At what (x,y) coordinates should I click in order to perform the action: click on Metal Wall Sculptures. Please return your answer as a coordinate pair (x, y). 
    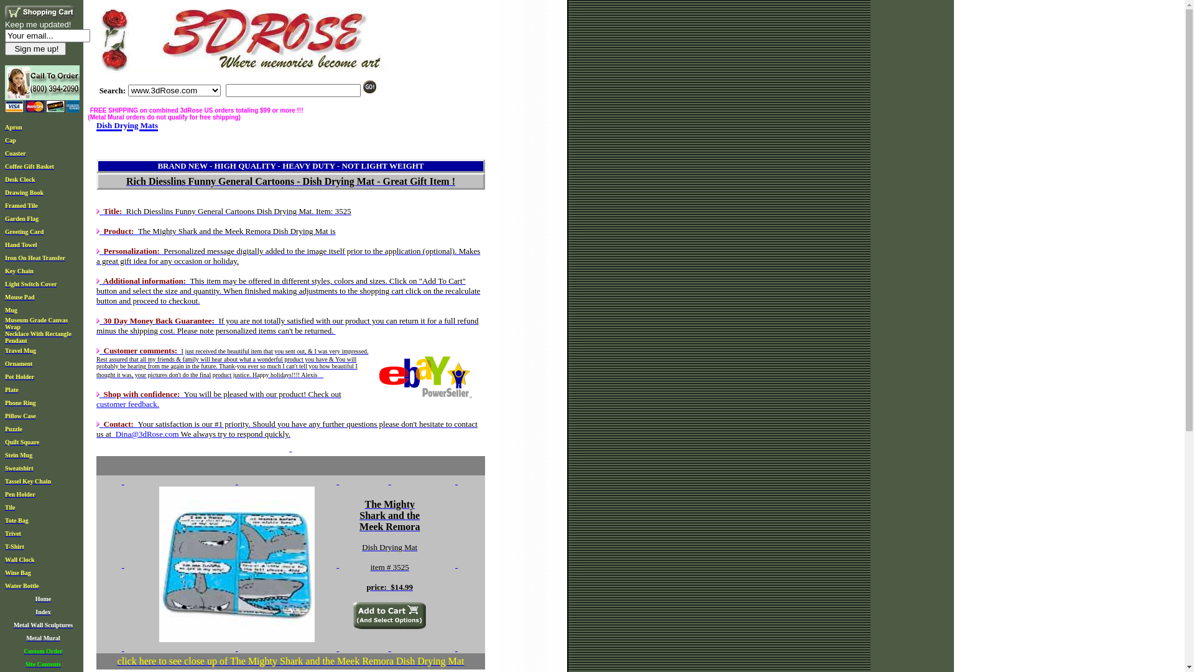
    Looking at the image, I should click on (44, 623).